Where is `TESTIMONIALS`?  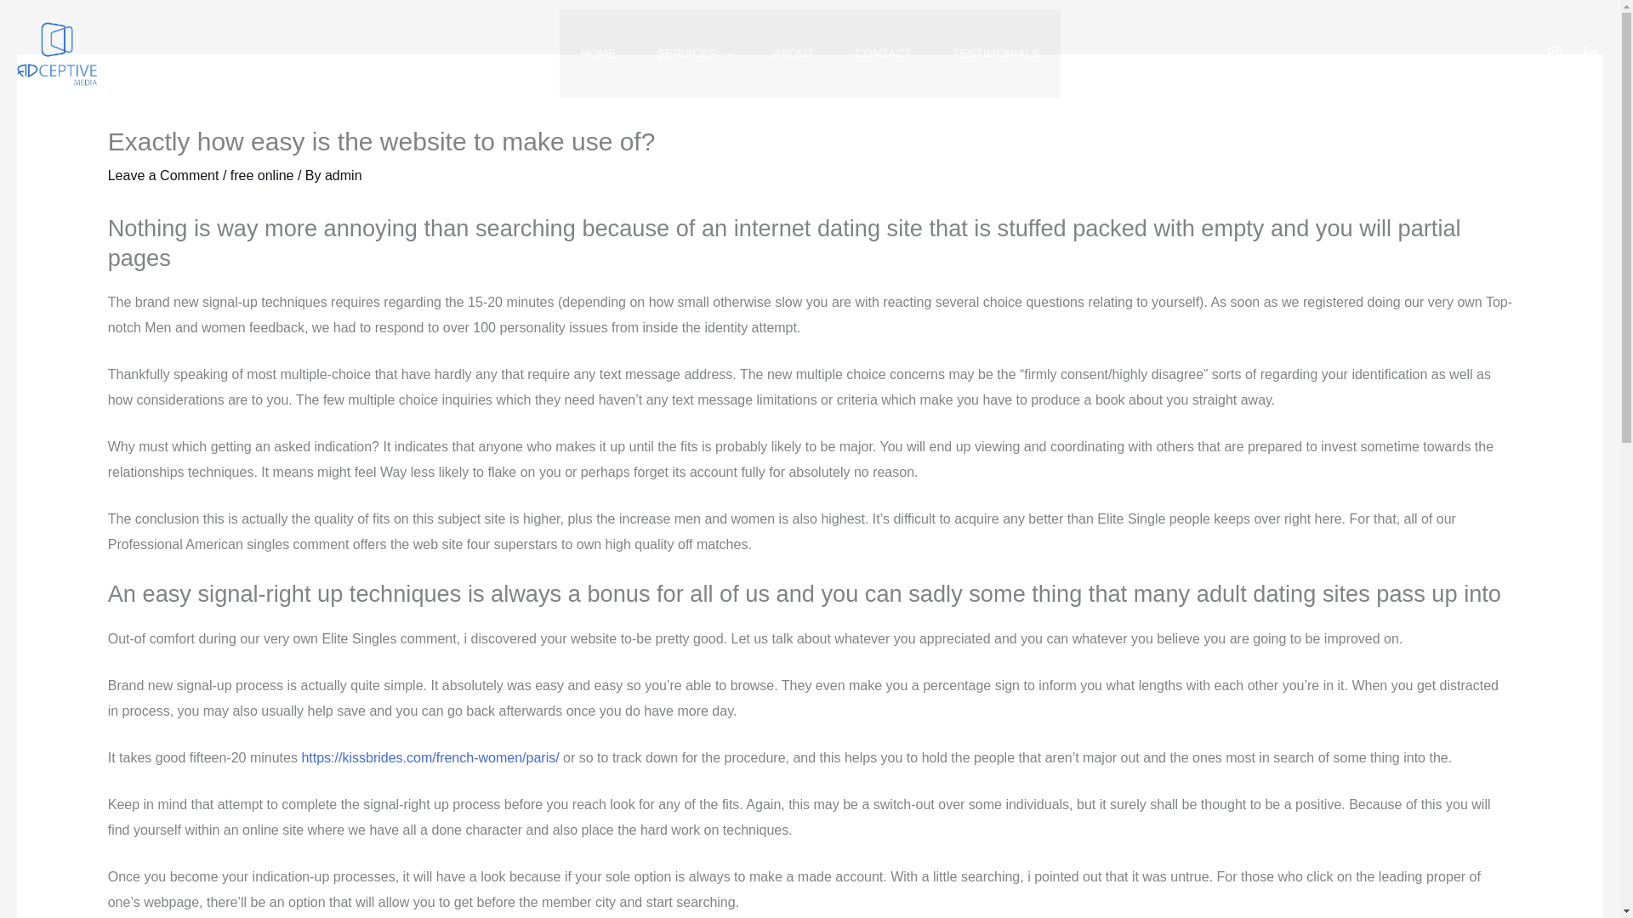
TESTIMONIALS is located at coordinates (996, 53).